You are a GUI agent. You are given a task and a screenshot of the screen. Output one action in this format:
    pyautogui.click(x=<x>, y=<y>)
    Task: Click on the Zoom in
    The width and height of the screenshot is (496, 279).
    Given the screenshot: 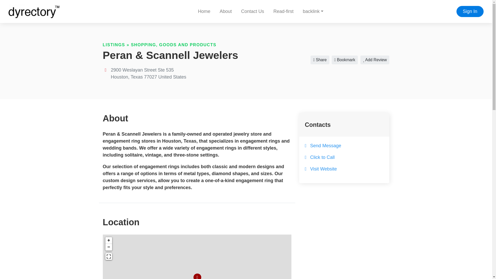 What is the action you would take?
    pyautogui.click(x=109, y=240)
    